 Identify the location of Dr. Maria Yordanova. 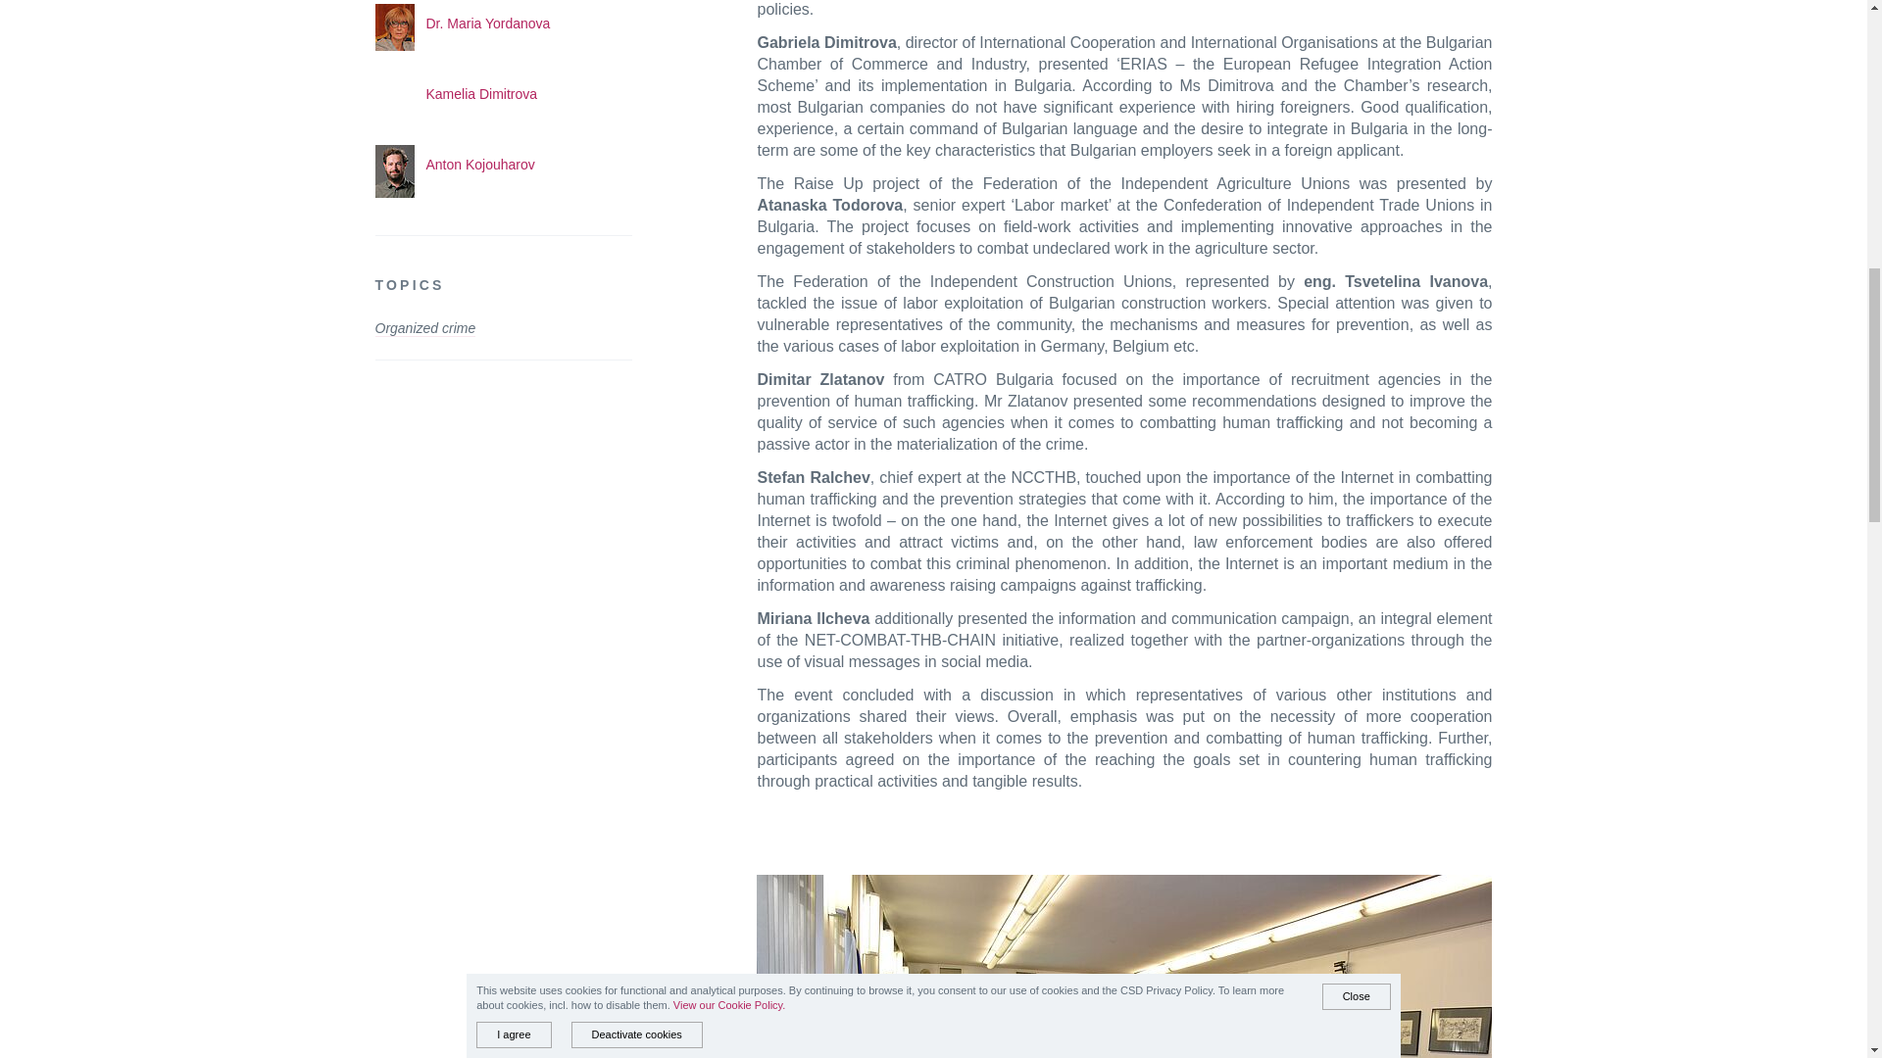
(486, 24).